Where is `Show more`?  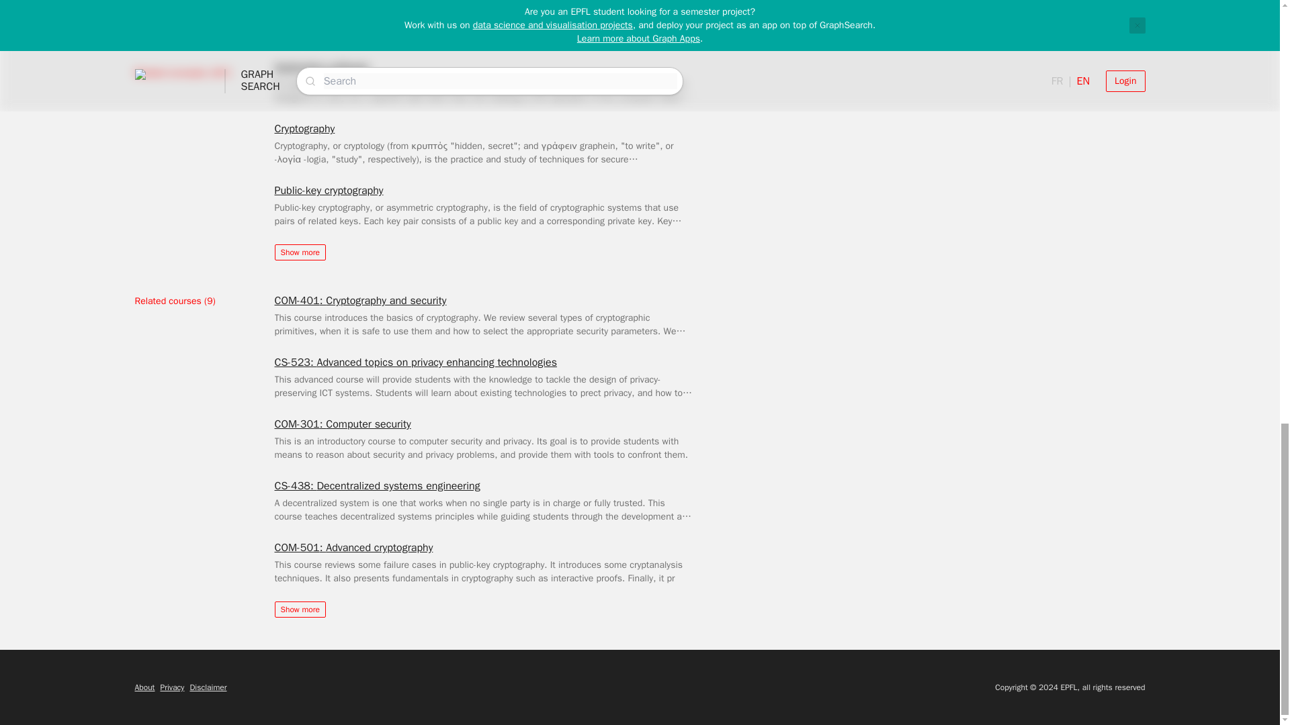
Show more is located at coordinates (299, 252).